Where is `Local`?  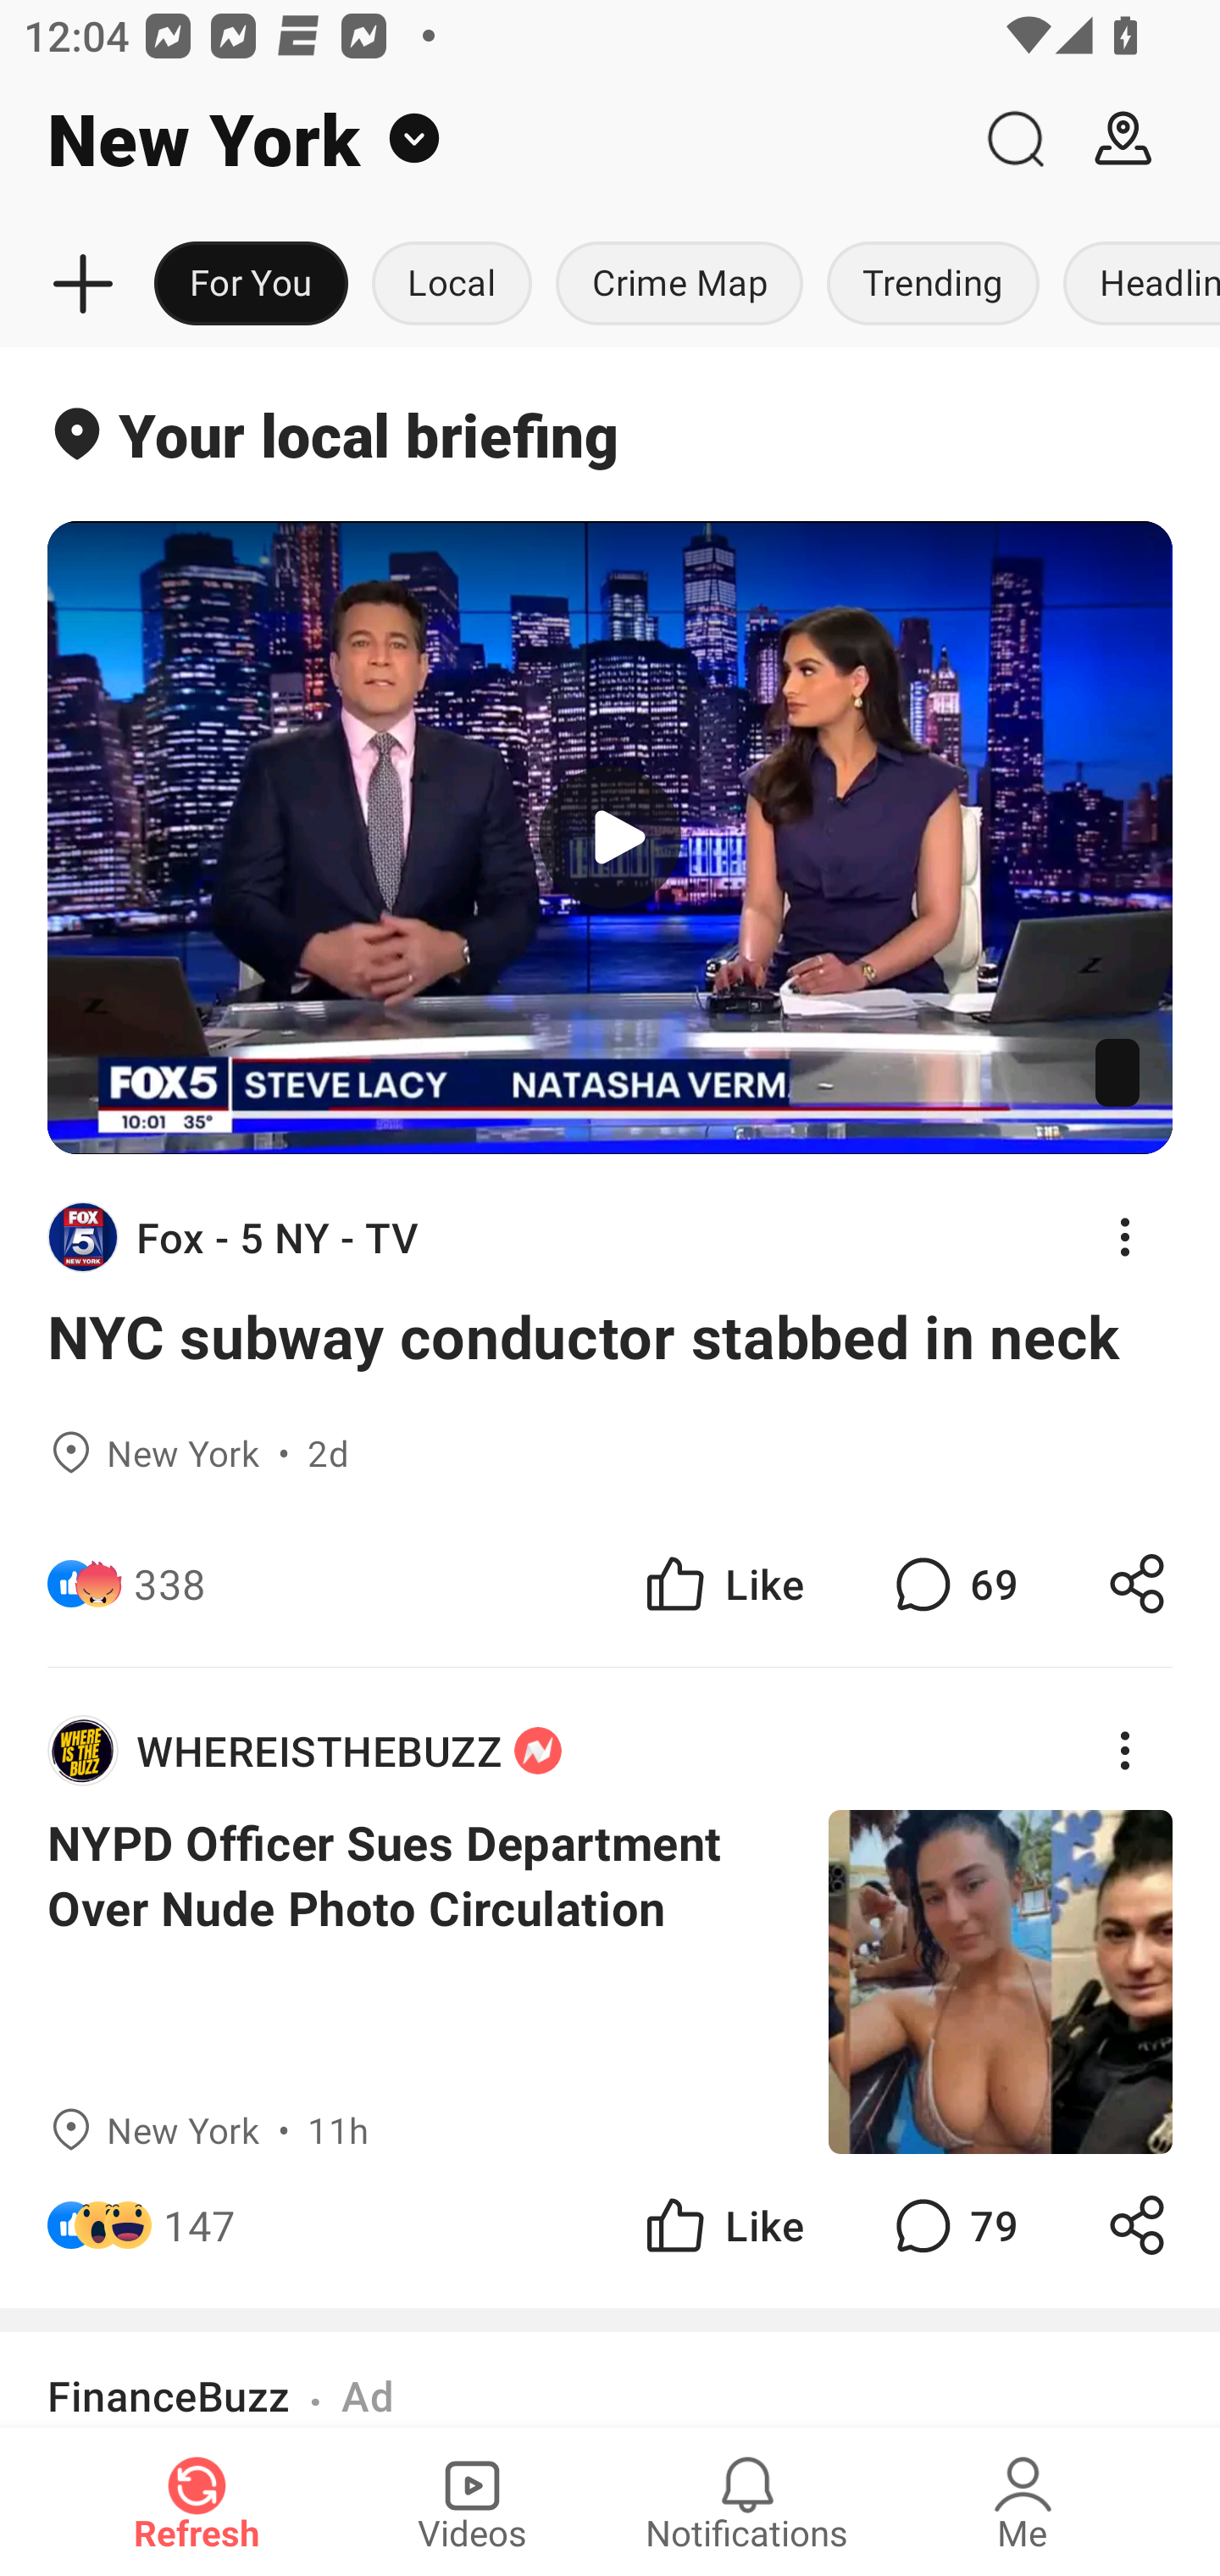
Local is located at coordinates (452, 285).